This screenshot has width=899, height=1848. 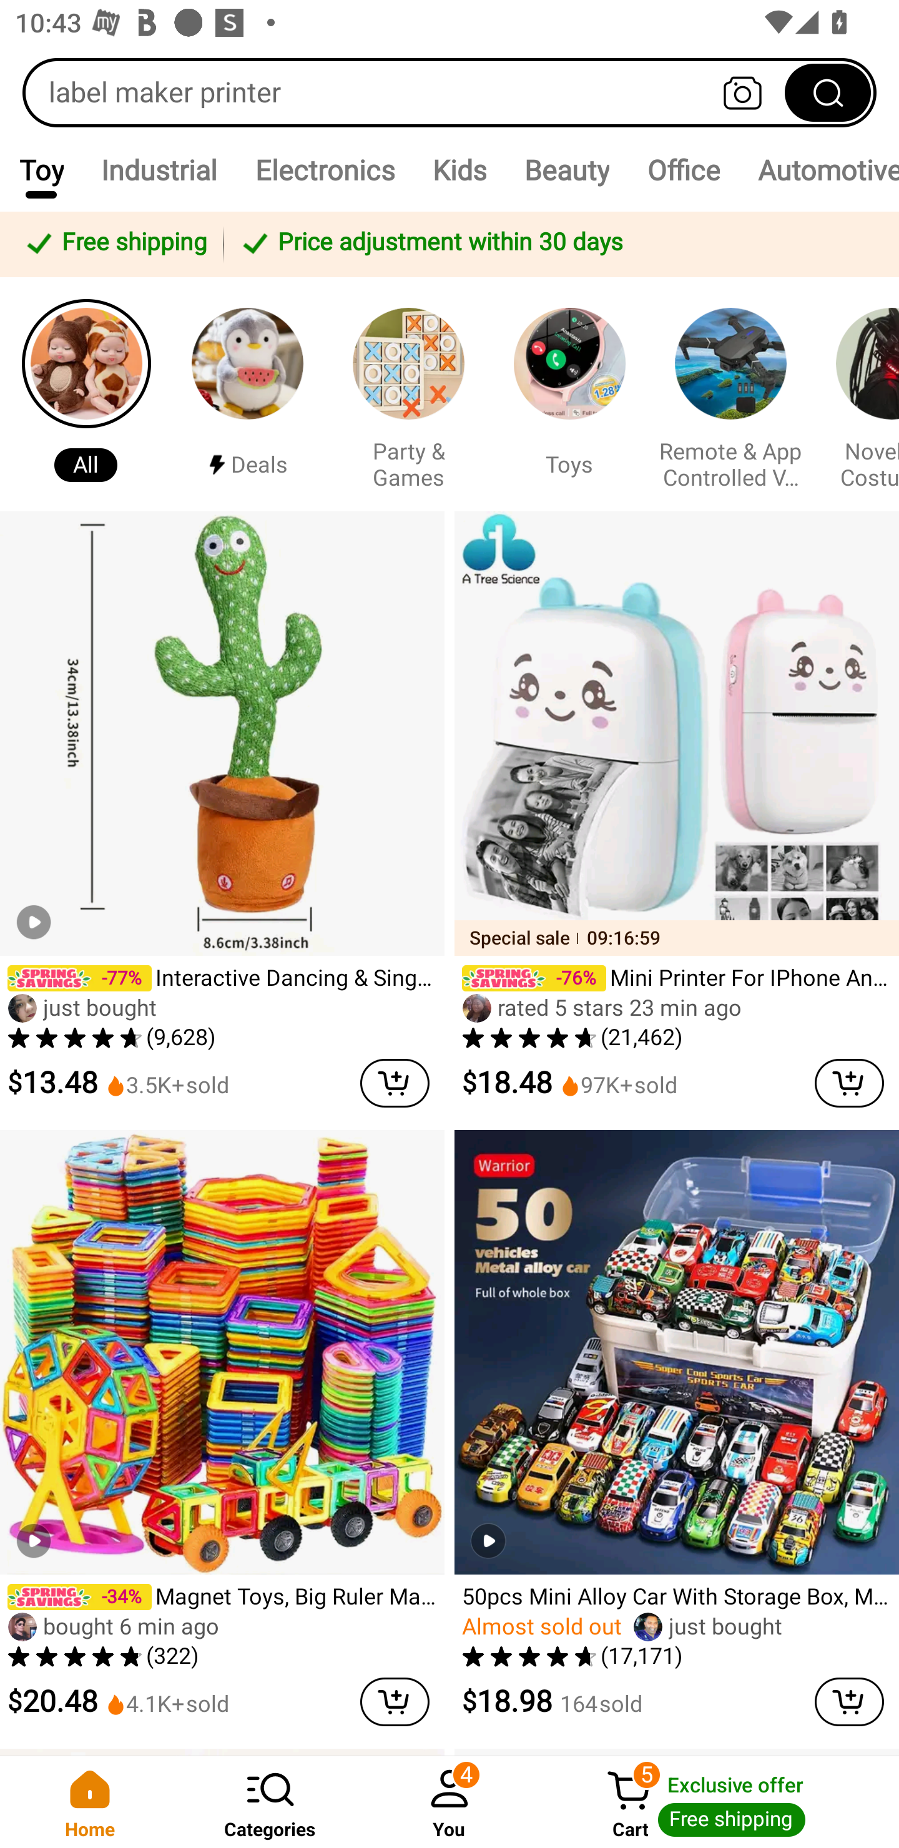 What do you see at coordinates (849, 1702) in the screenshot?
I see `cart delete` at bounding box center [849, 1702].